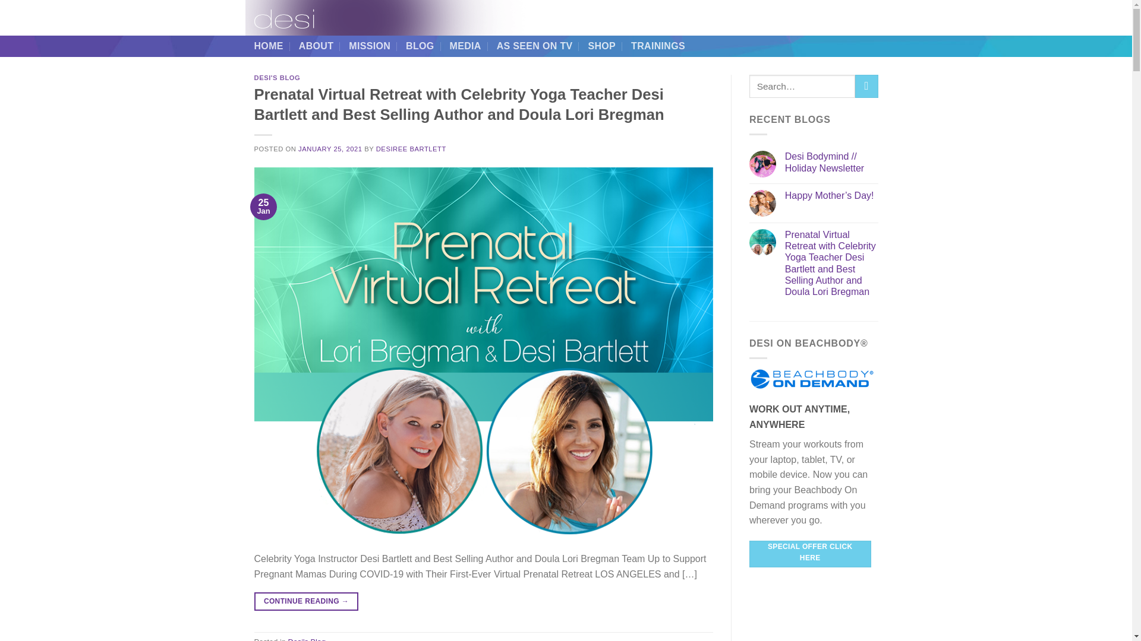 The height and width of the screenshot is (641, 1141). Describe the element at coordinates (465, 46) in the screenshot. I see `MEDIA` at that location.